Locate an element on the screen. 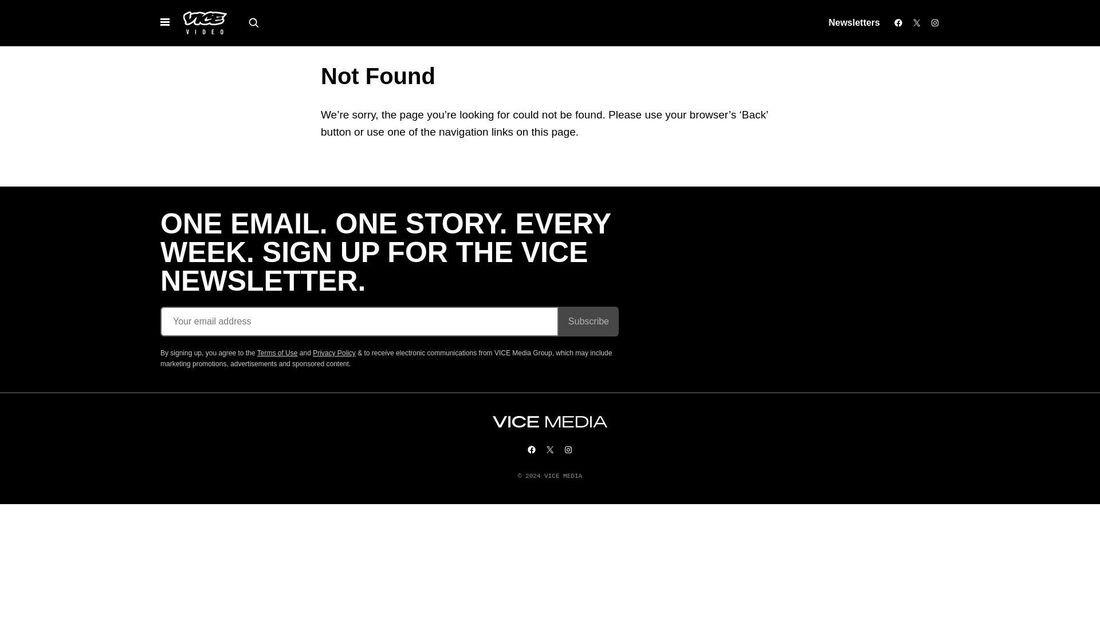  X is located at coordinates (917, 23).